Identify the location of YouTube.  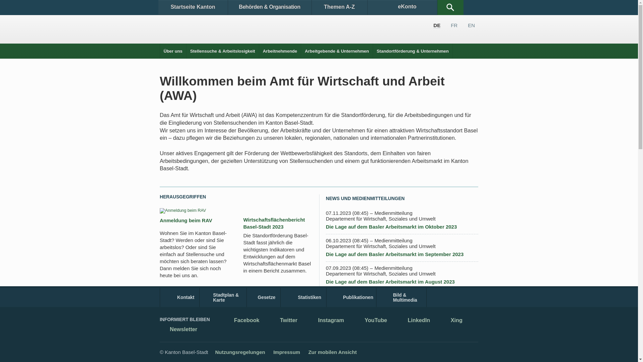
(371, 321).